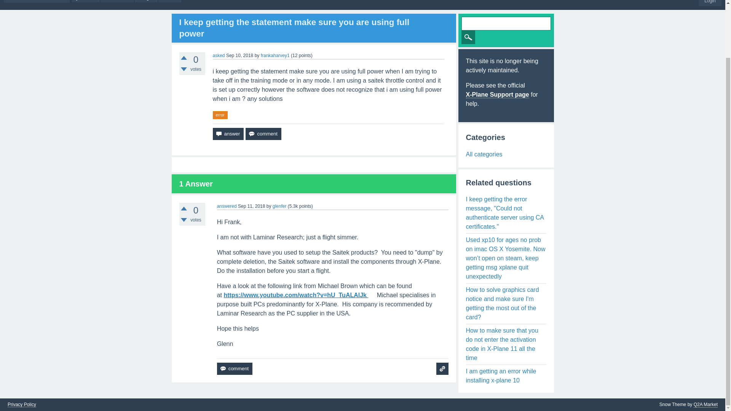 The height and width of the screenshot is (411, 731). Describe the element at coordinates (146, 1) in the screenshot. I see `Tags` at that location.